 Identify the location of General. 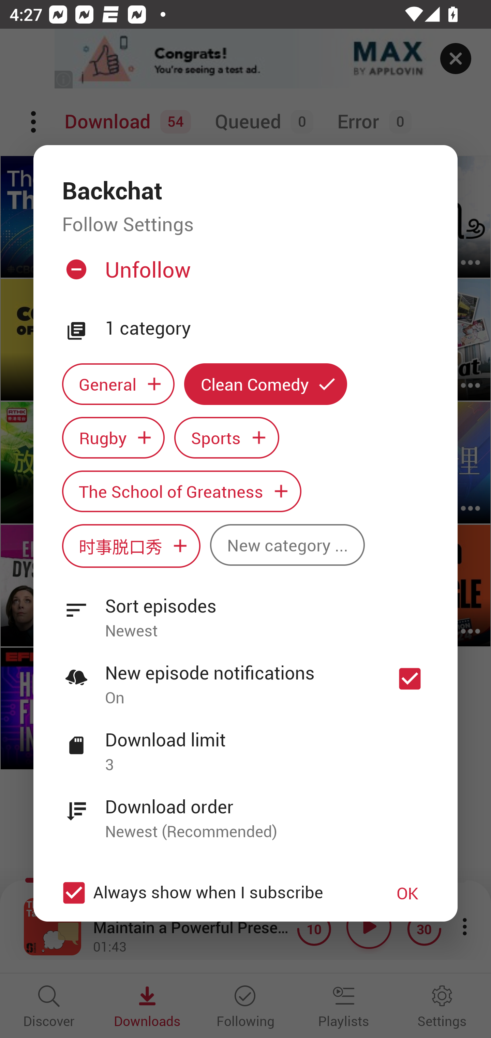
(118, 384).